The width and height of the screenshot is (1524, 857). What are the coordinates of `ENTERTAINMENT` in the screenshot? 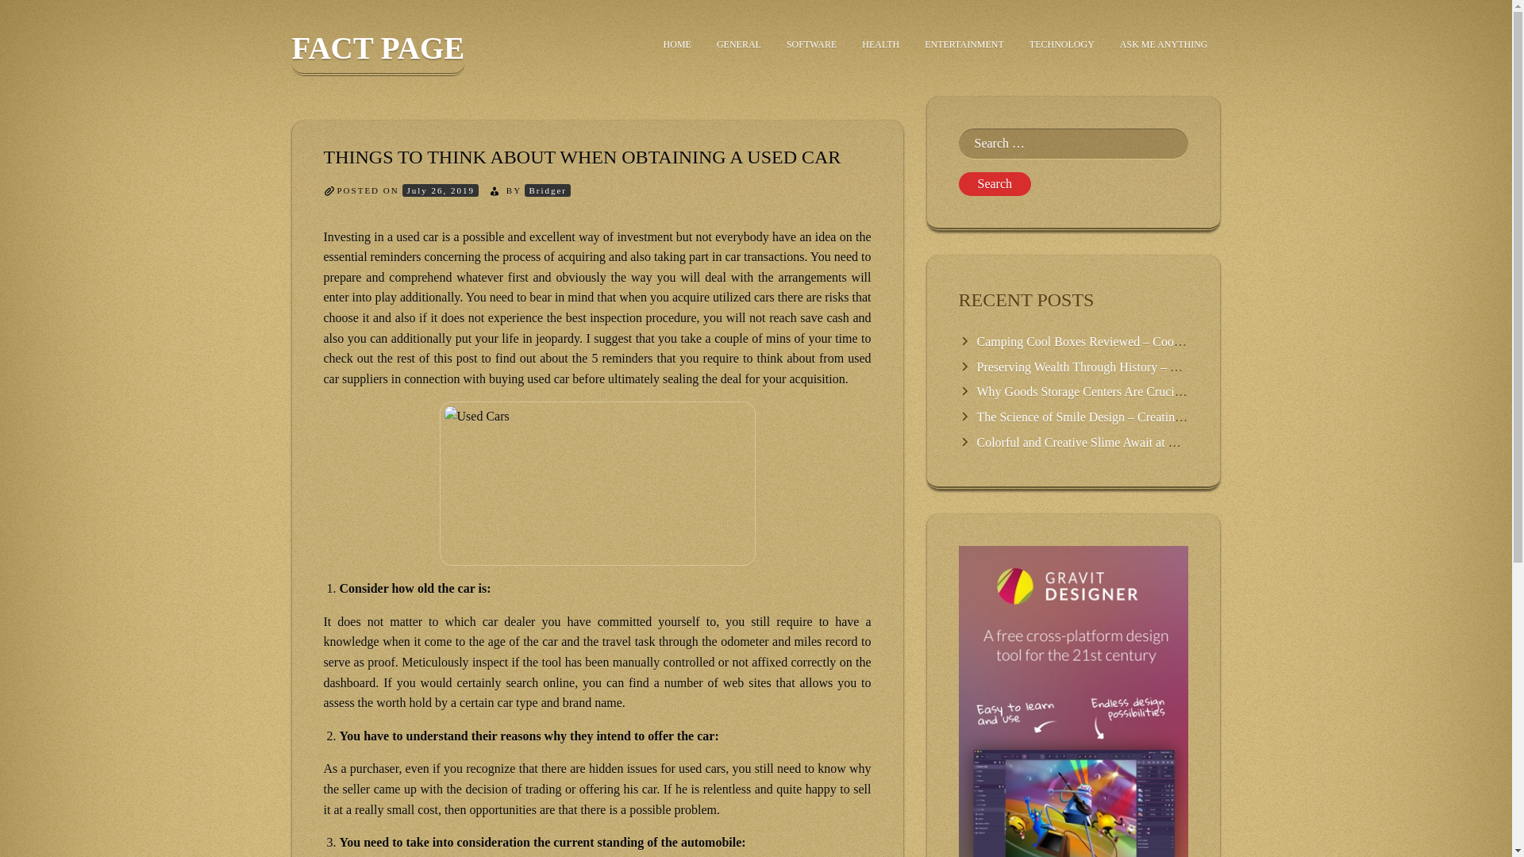 It's located at (964, 44).